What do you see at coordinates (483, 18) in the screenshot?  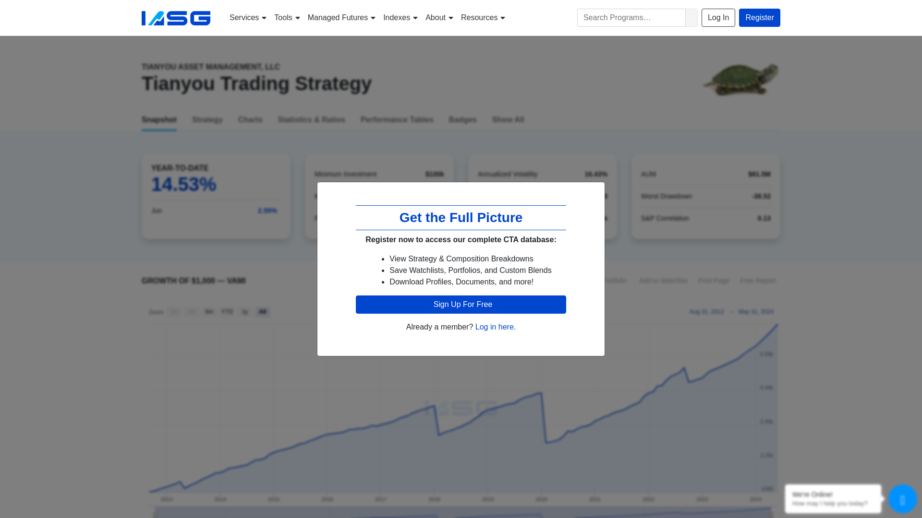 I see `Resources` at bounding box center [483, 18].